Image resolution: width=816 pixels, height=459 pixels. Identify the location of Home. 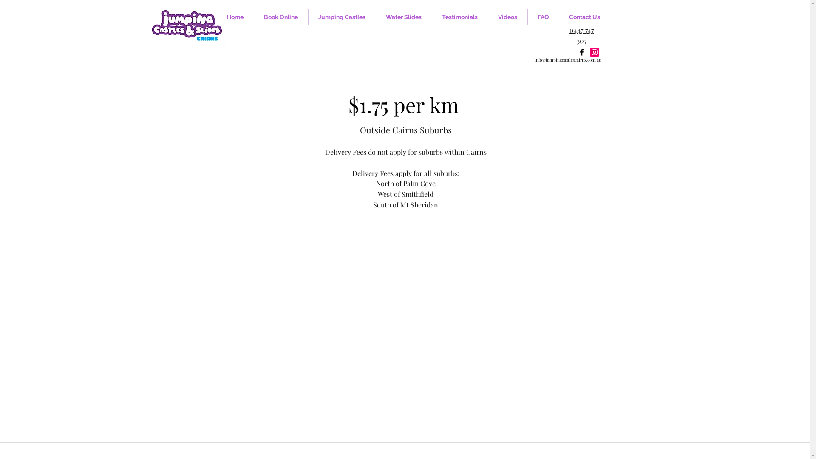
(235, 17).